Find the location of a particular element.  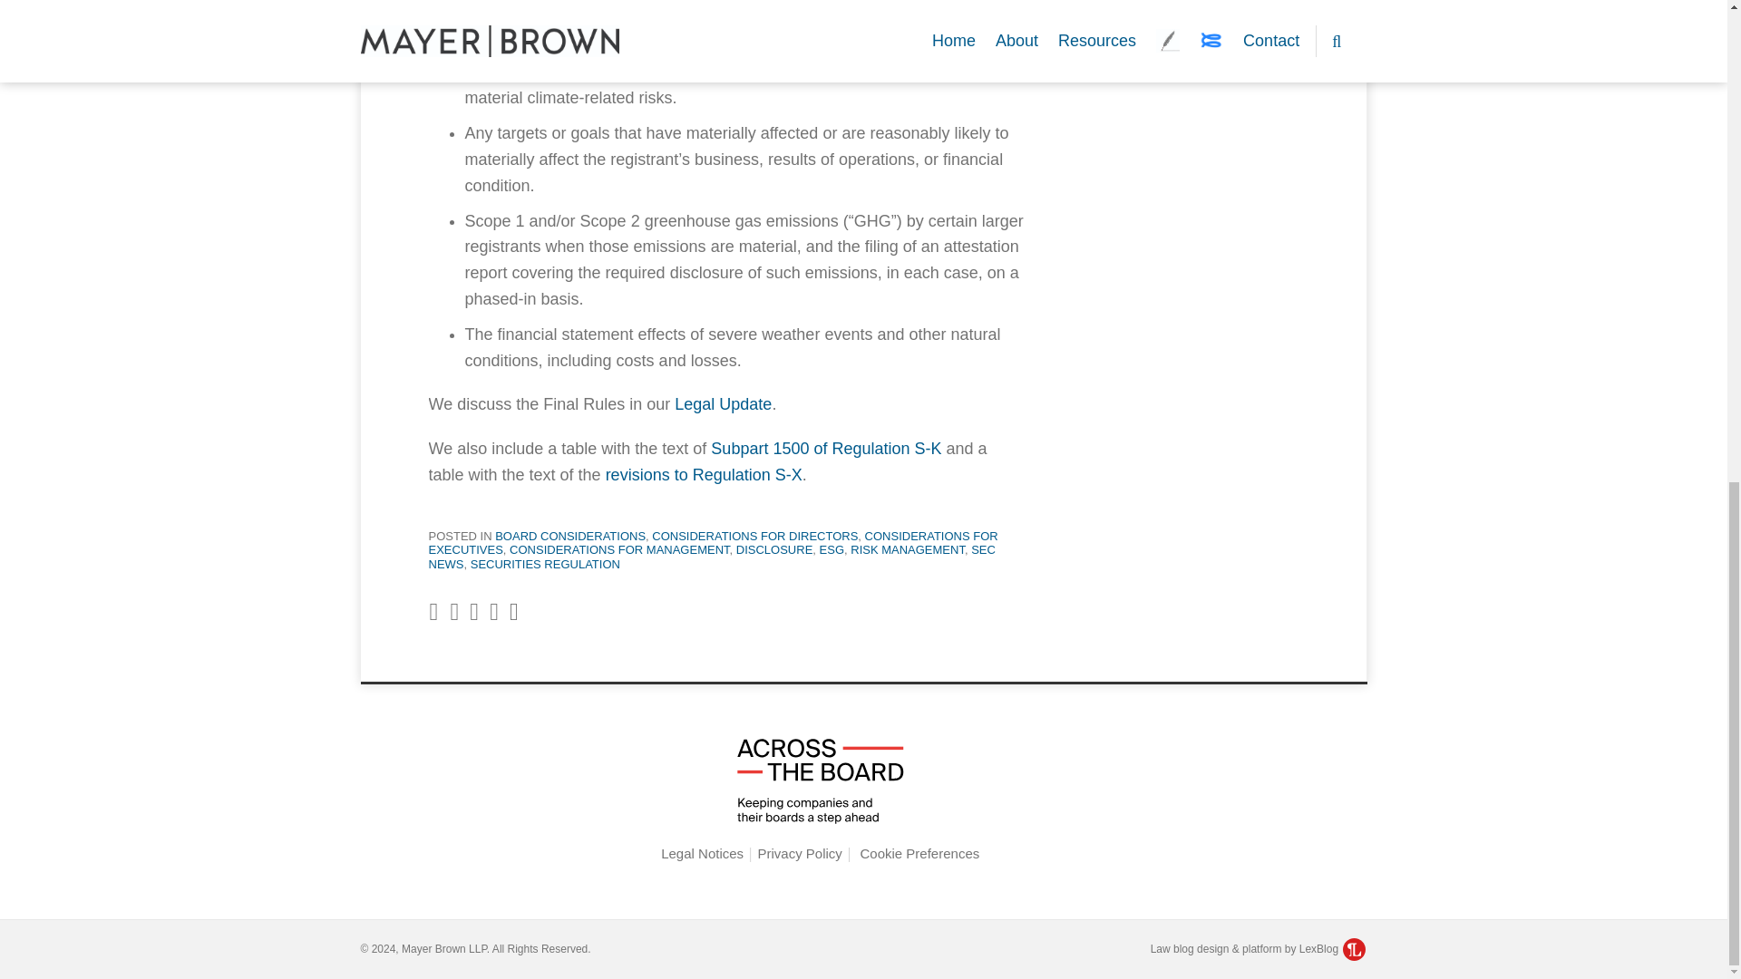

revisions to Regulation S-X is located at coordinates (704, 475).